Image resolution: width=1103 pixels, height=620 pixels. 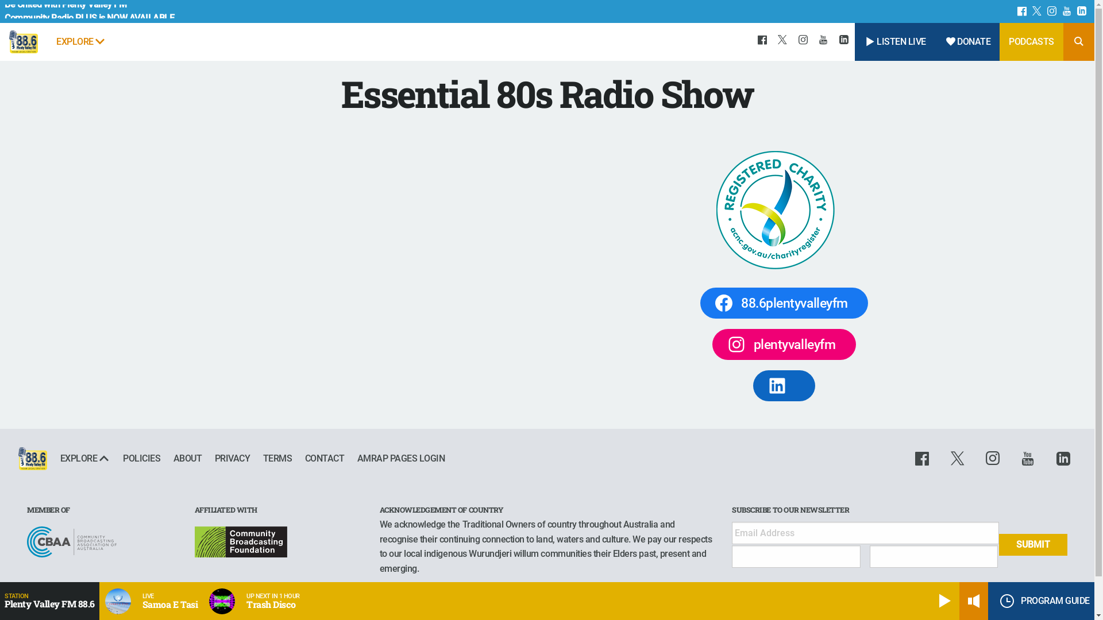 I want to click on EXPLORE, so click(x=85, y=459).